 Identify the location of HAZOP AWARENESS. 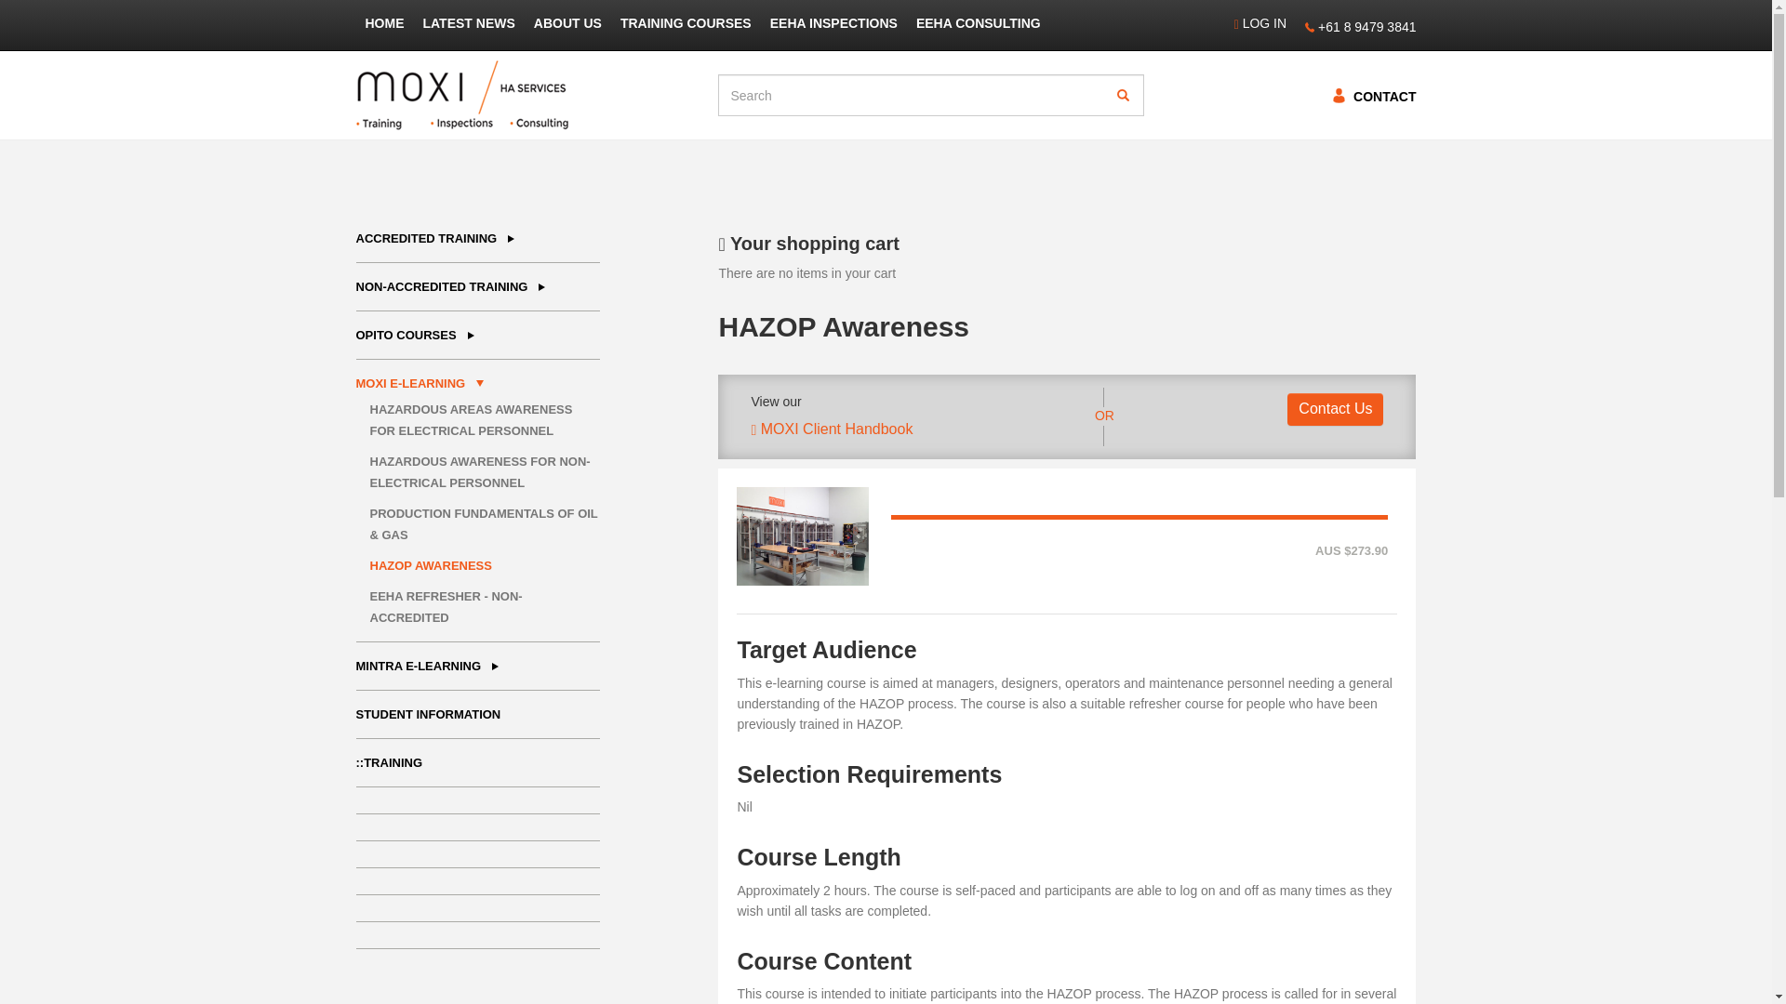
(431, 565).